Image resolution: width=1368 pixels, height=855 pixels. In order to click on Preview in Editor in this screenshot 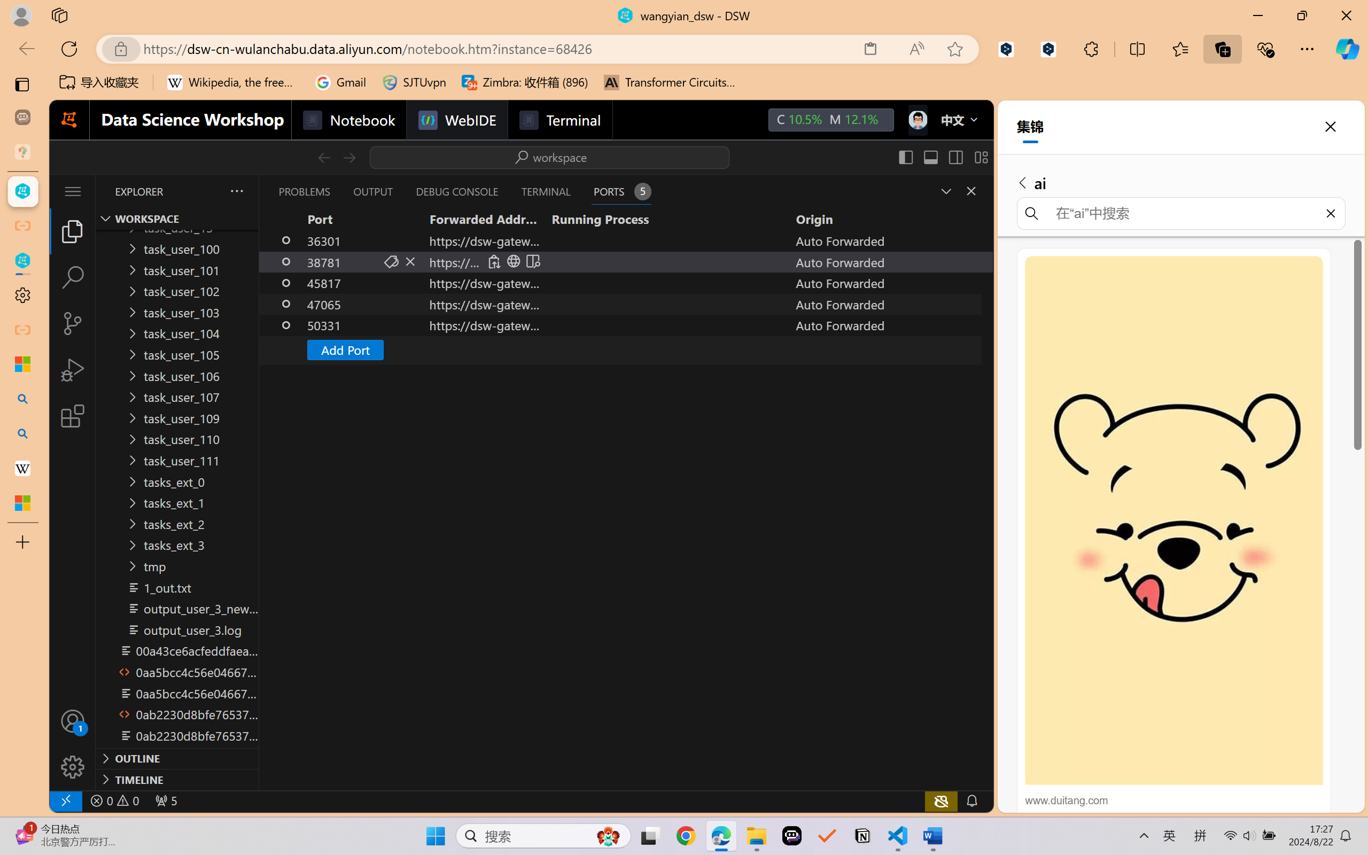, I will do `click(532, 261)`.